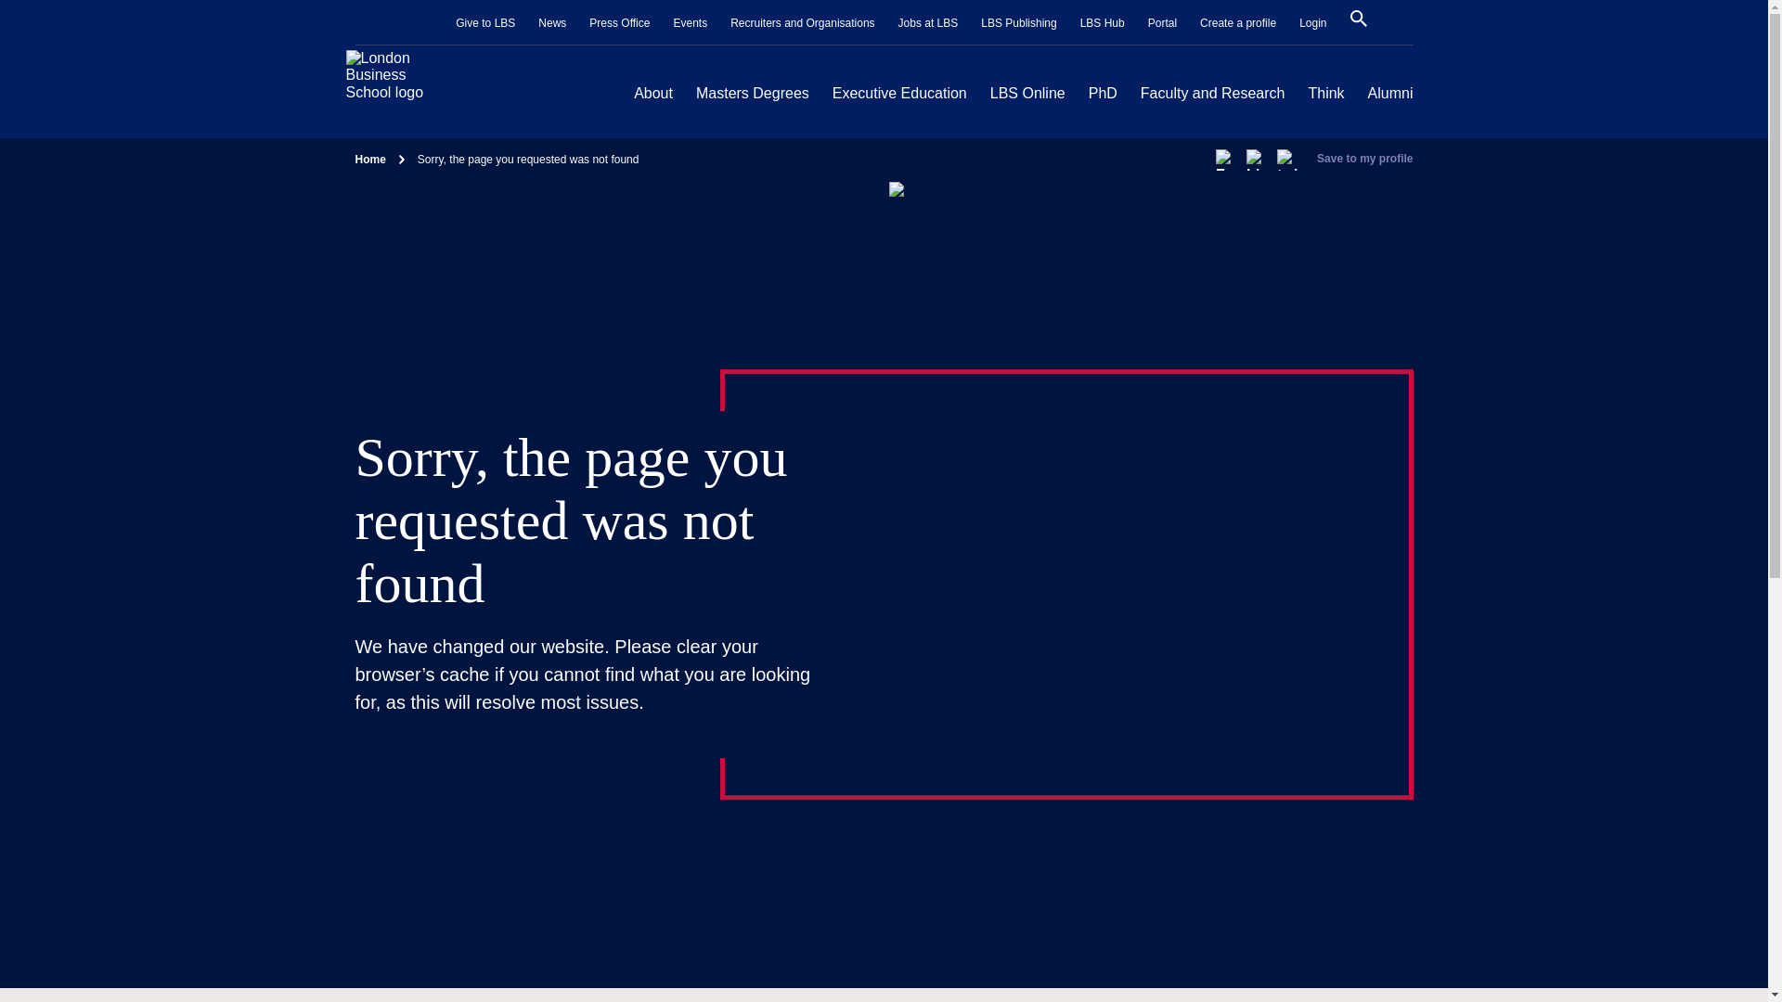  What do you see at coordinates (1103, 93) in the screenshot?
I see `PhD` at bounding box center [1103, 93].